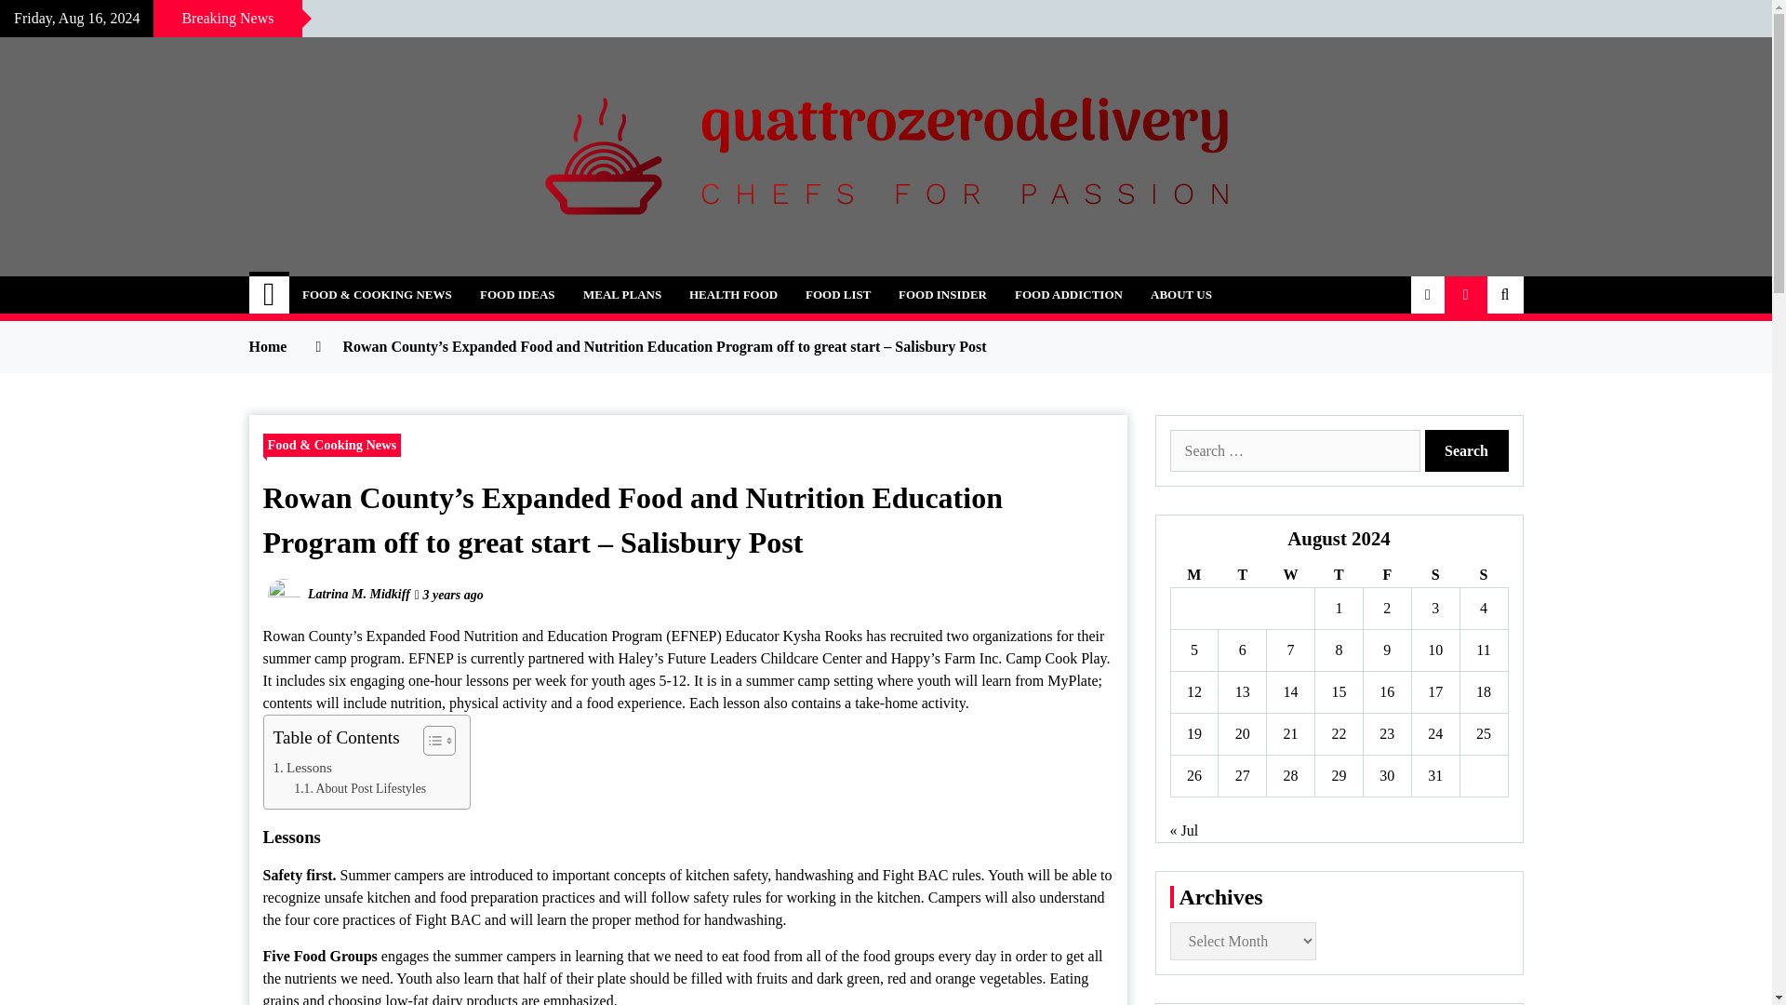 The width and height of the screenshot is (1786, 1005). What do you see at coordinates (733, 294) in the screenshot?
I see `HEALTH FOOD` at bounding box center [733, 294].